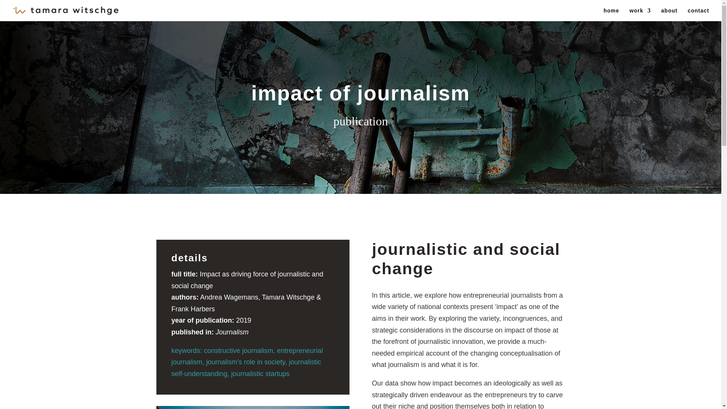  What do you see at coordinates (611, 14) in the screenshot?
I see `home` at bounding box center [611, 14].